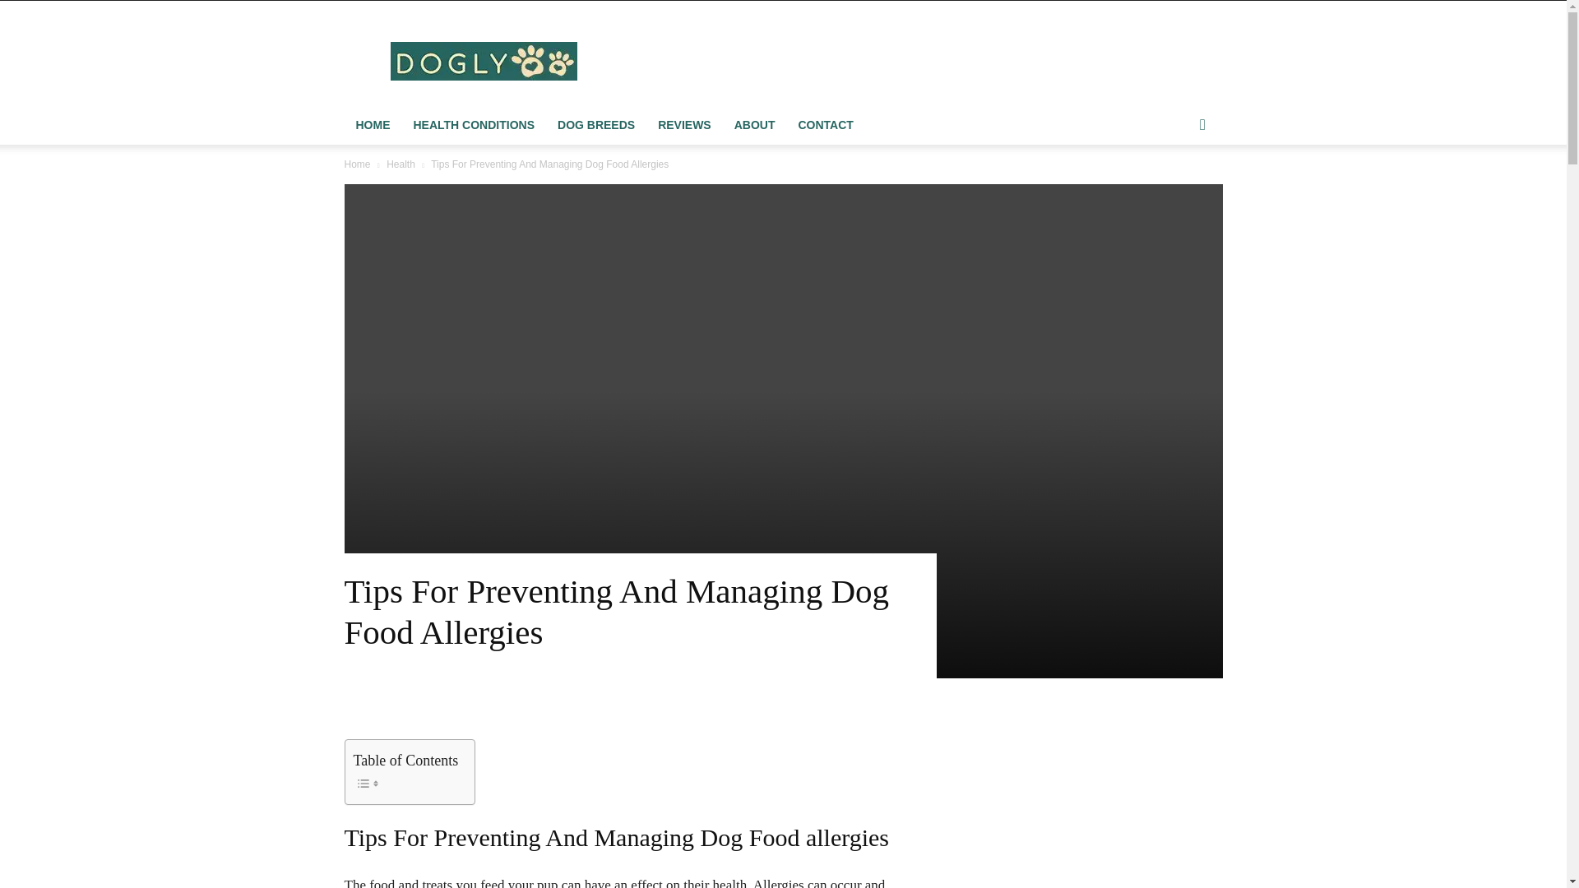  What do you see at coordinates (684, 125) in the screenshot?
I see `REVIEWS` at bounding box center [684, 125].